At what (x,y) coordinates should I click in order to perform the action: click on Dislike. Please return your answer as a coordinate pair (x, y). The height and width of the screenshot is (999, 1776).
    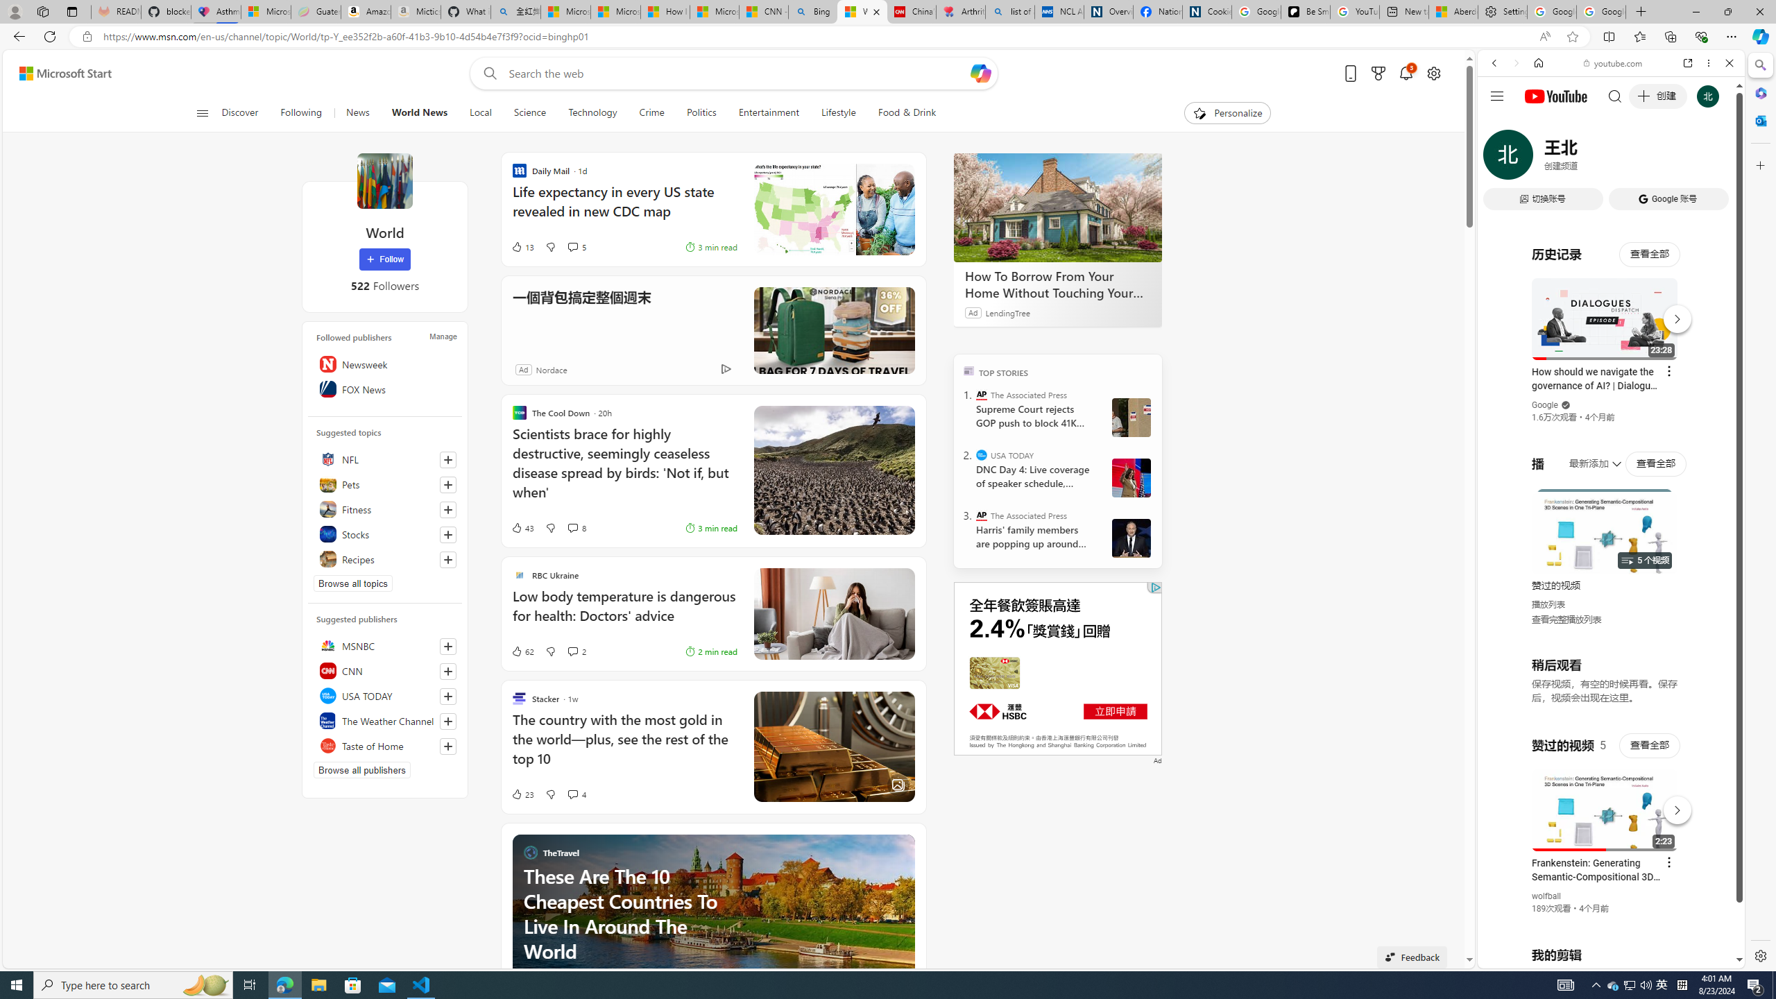
    Looking at the image, I should click on (550, 794).